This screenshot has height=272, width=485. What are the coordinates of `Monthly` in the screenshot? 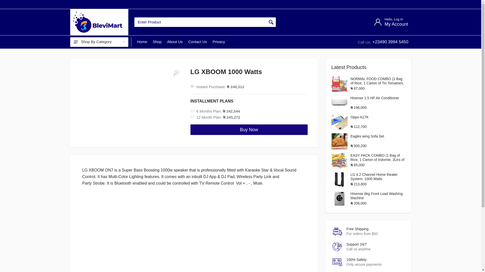 It's located at (192, 116).